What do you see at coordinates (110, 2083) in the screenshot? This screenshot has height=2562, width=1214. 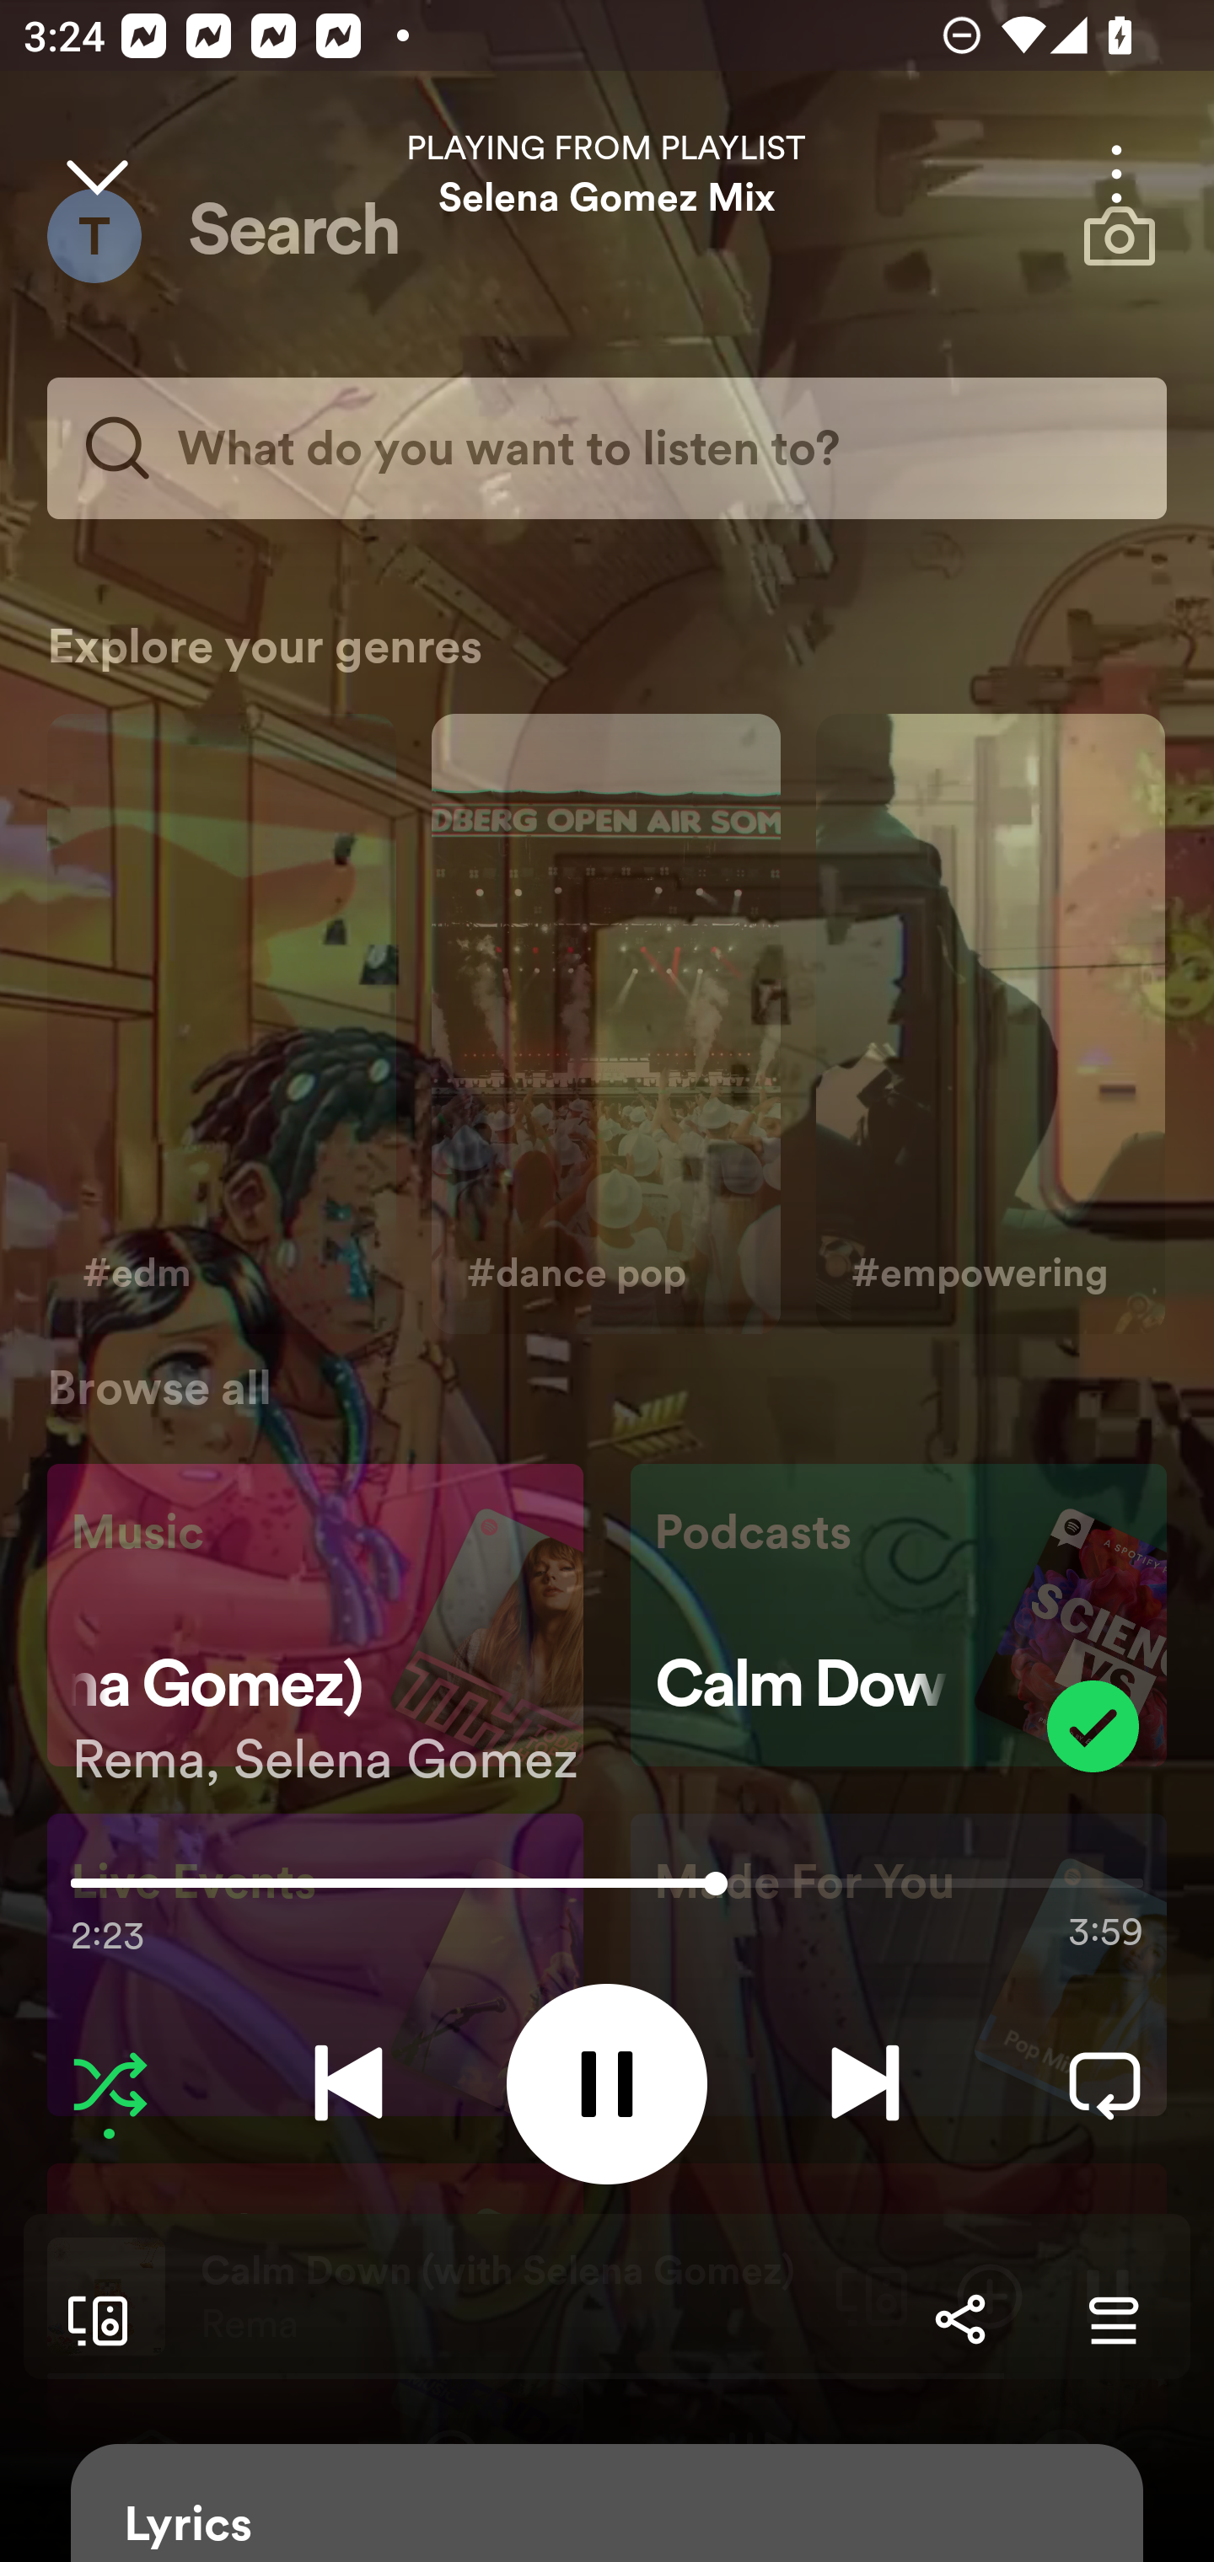 I see `Stop shuffling tracks` at bounding box center [110, 2083].